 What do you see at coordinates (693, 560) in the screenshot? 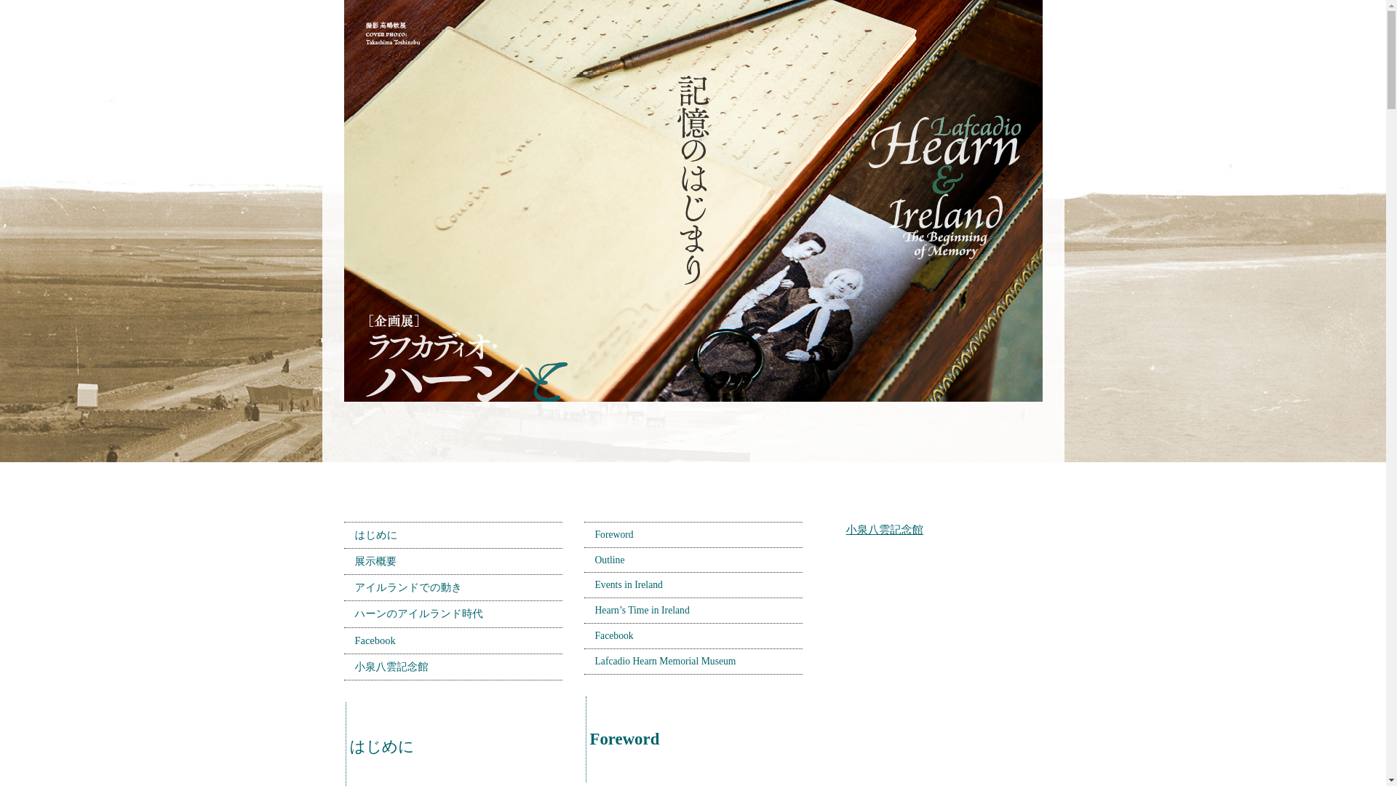
I see `Outline` at bounding box center [693, 560].